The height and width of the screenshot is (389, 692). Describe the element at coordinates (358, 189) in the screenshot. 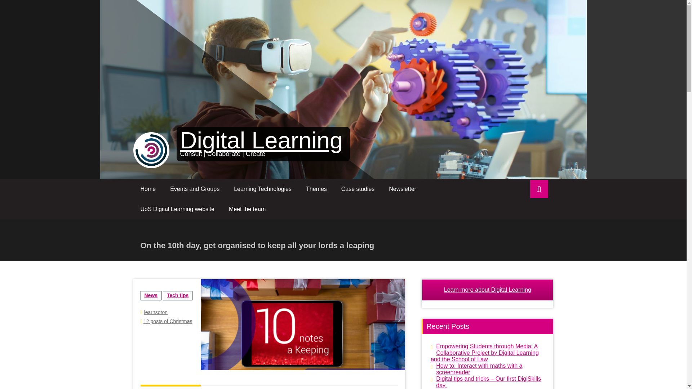

I see `Case studies` at that location.